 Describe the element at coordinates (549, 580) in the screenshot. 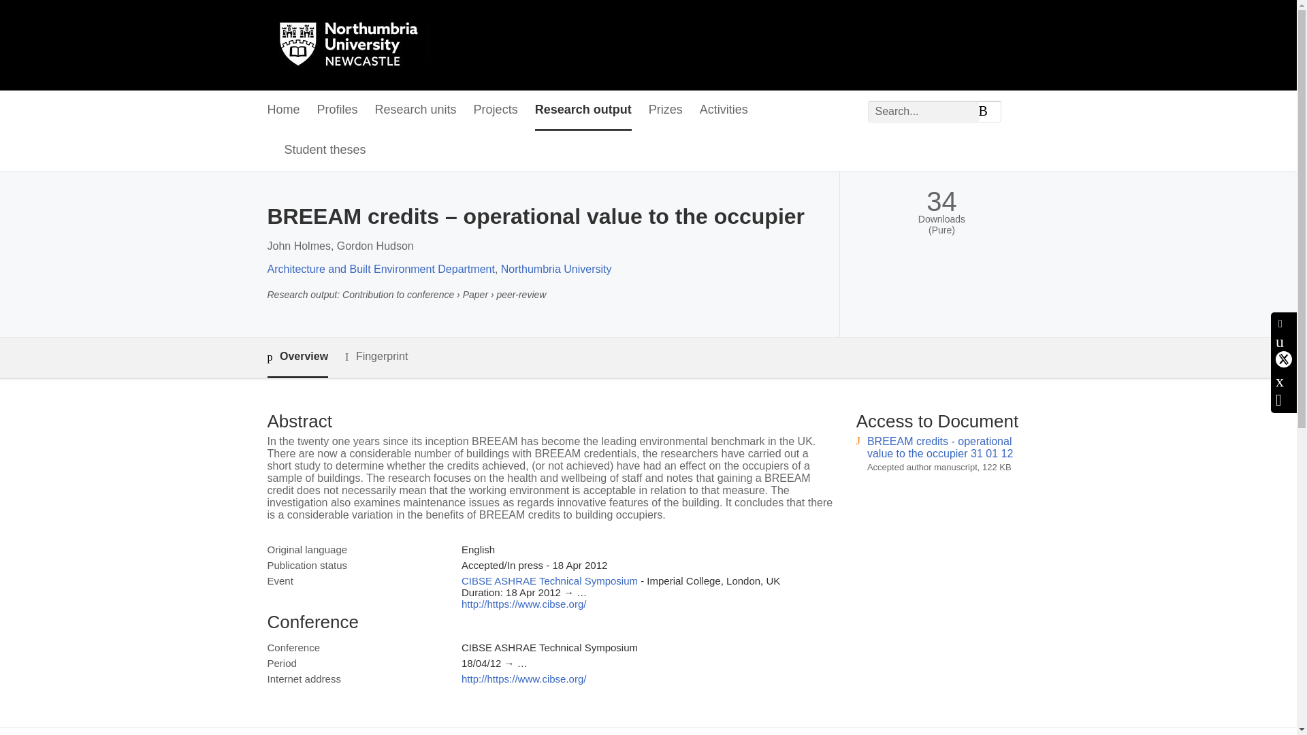

I see `CIBSE ASHRAE Technical Symposium` at that location.